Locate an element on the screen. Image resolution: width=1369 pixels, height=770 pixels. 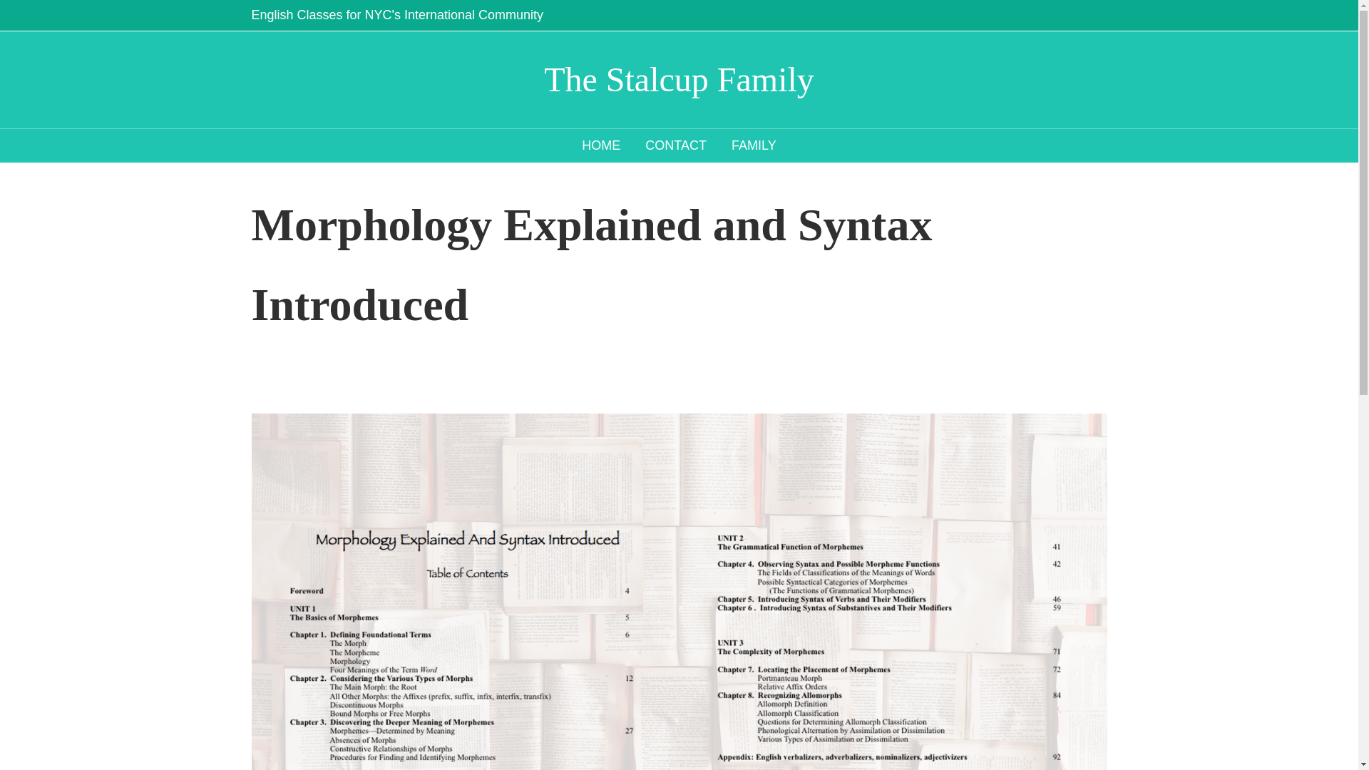
CONTACT is located at coordinates (676, 145).